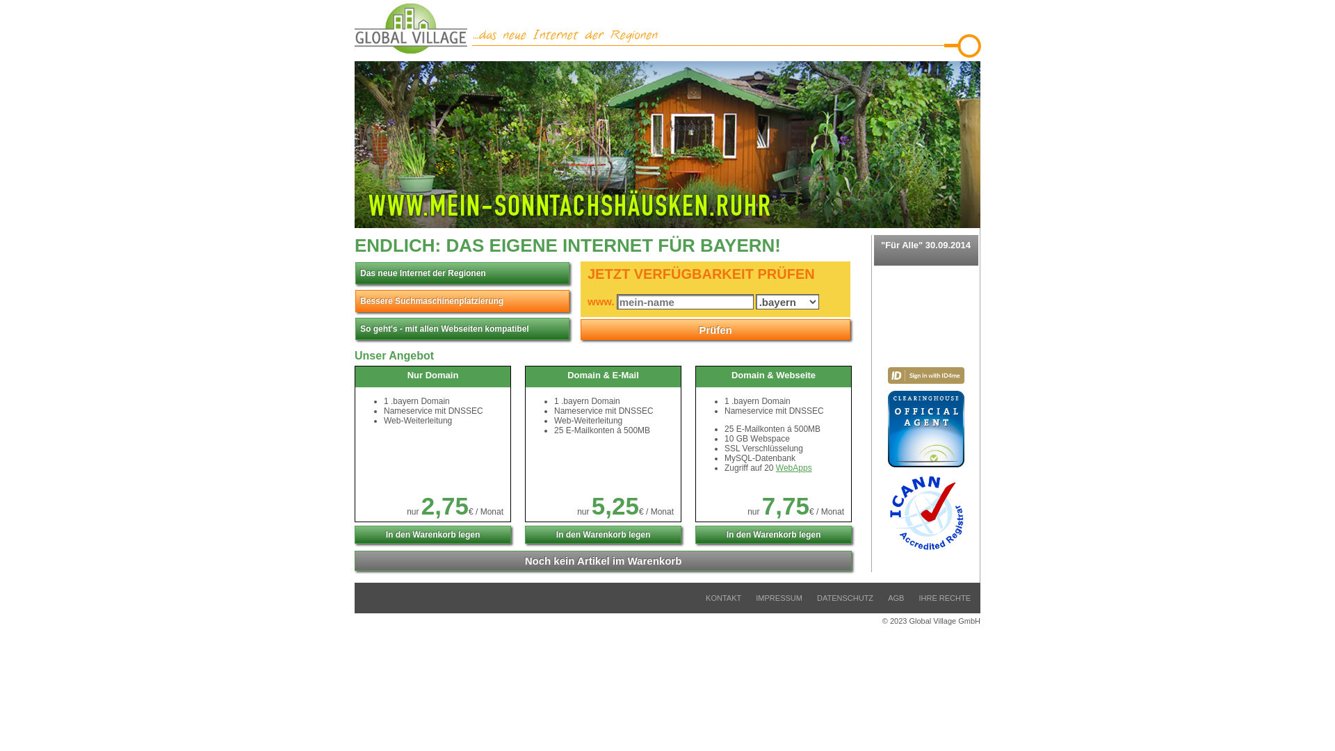 Image resolution: width=1335 pixels, height=751 pixels. Describe the element at coordinates (896, 598) in the screenshot. I see `AGB` at that location.